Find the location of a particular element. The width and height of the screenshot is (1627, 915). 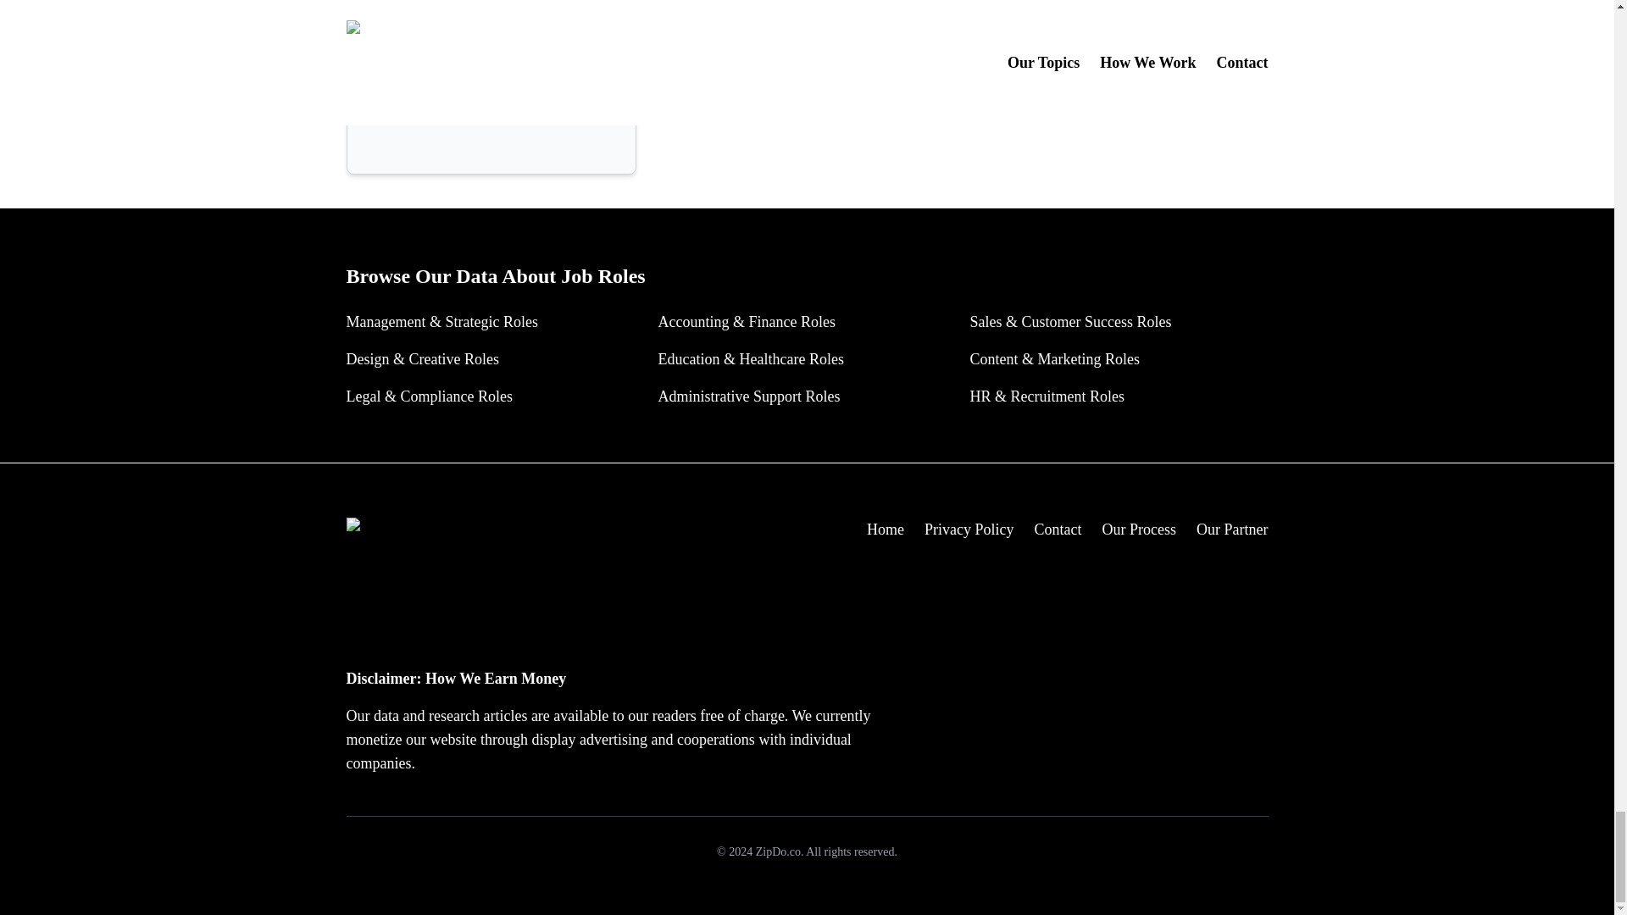

macworld.com is located at coordinates (491, 9).